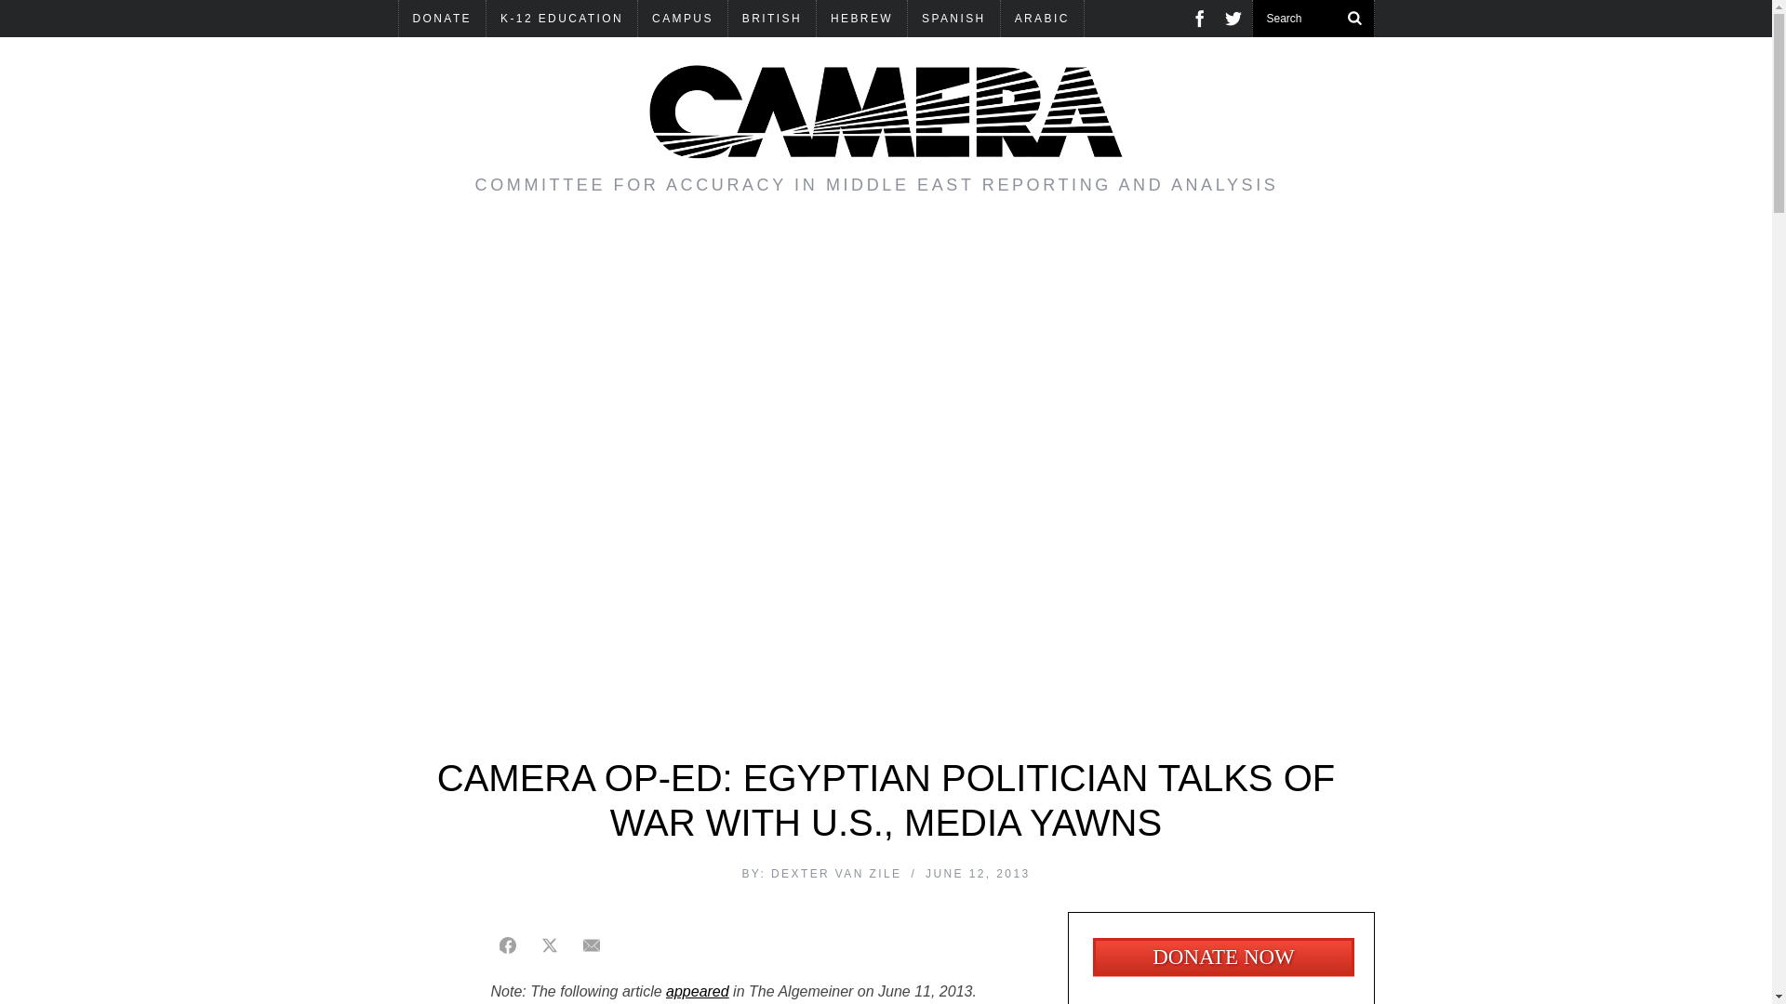  What do you see at coordinates (1042, 19) in the screenshot?
I see `ARABIC` at bounding box center [1042, 19].